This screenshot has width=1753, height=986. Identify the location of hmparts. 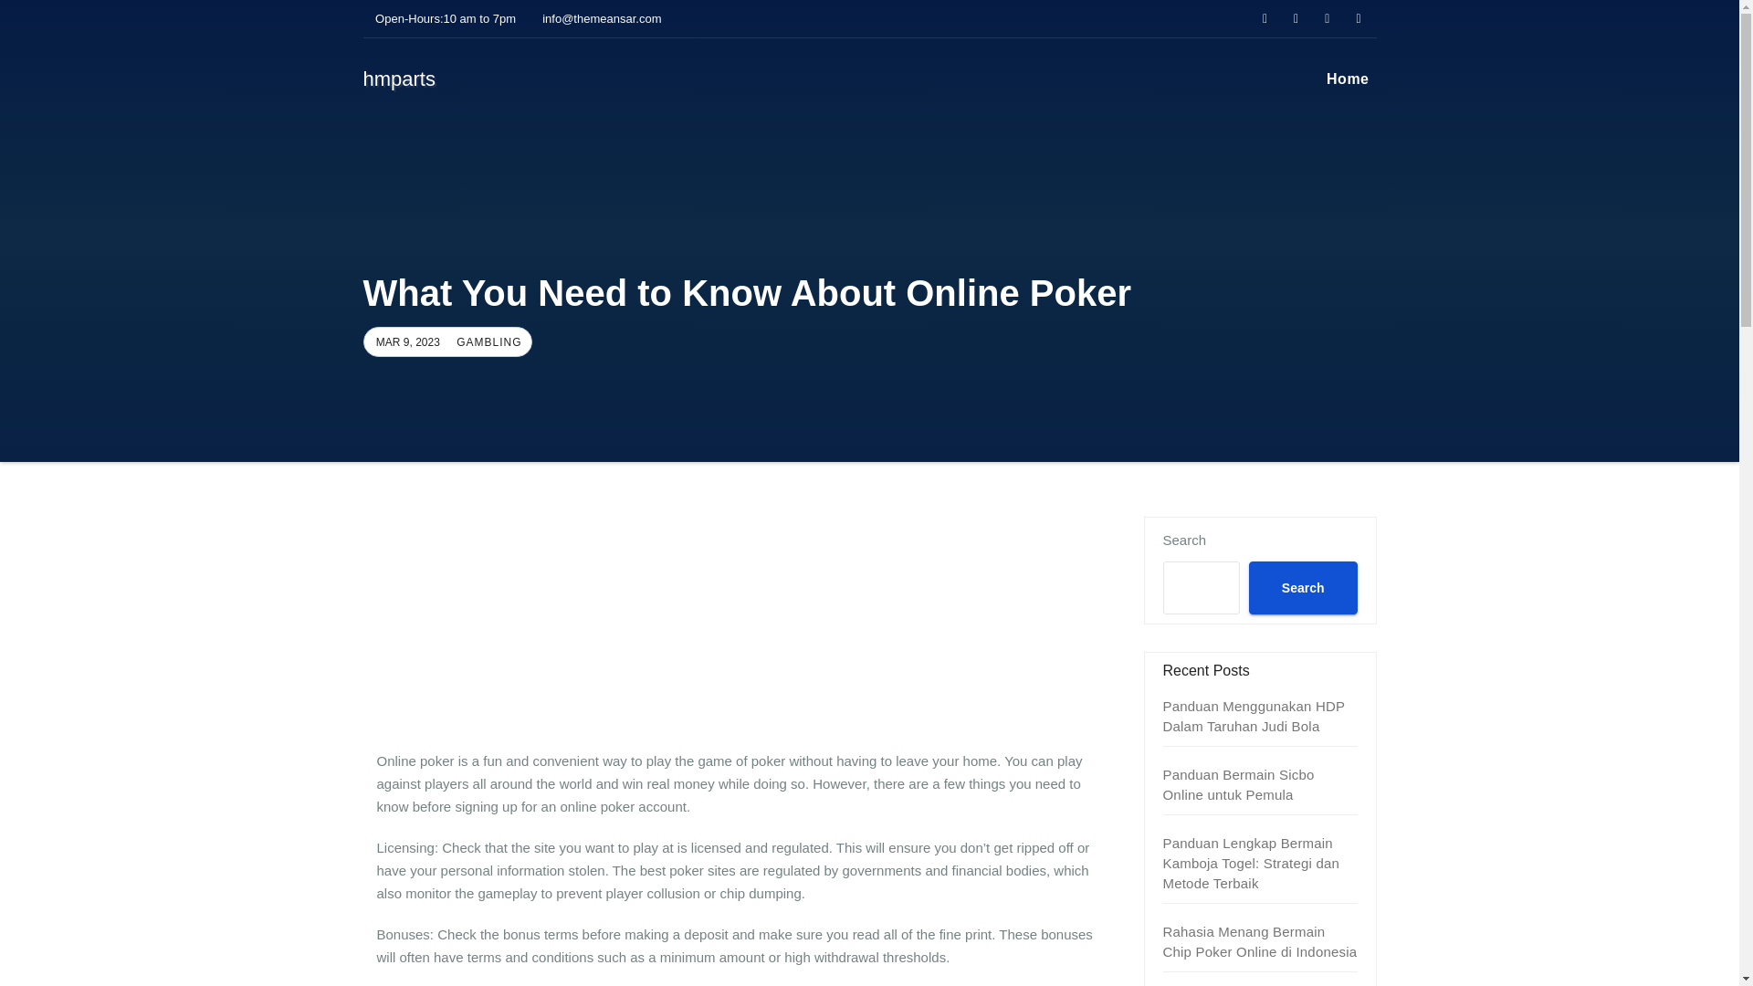
(398, 79).